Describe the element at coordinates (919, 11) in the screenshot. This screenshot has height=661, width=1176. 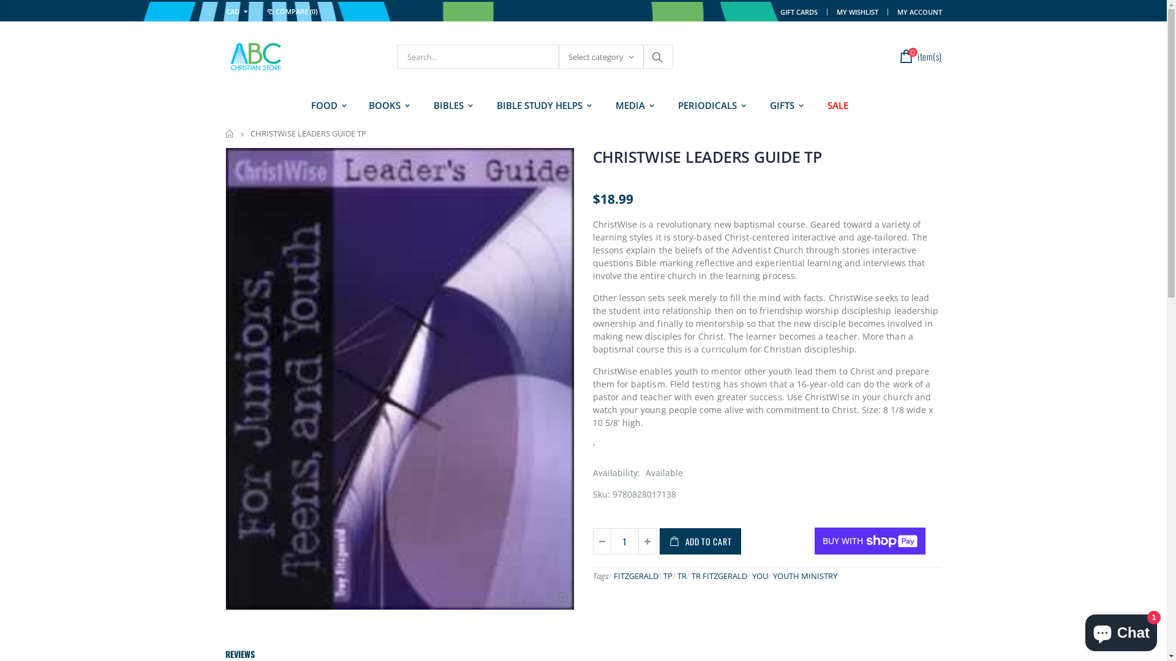
I see `MY ACCOUNT` at that location.